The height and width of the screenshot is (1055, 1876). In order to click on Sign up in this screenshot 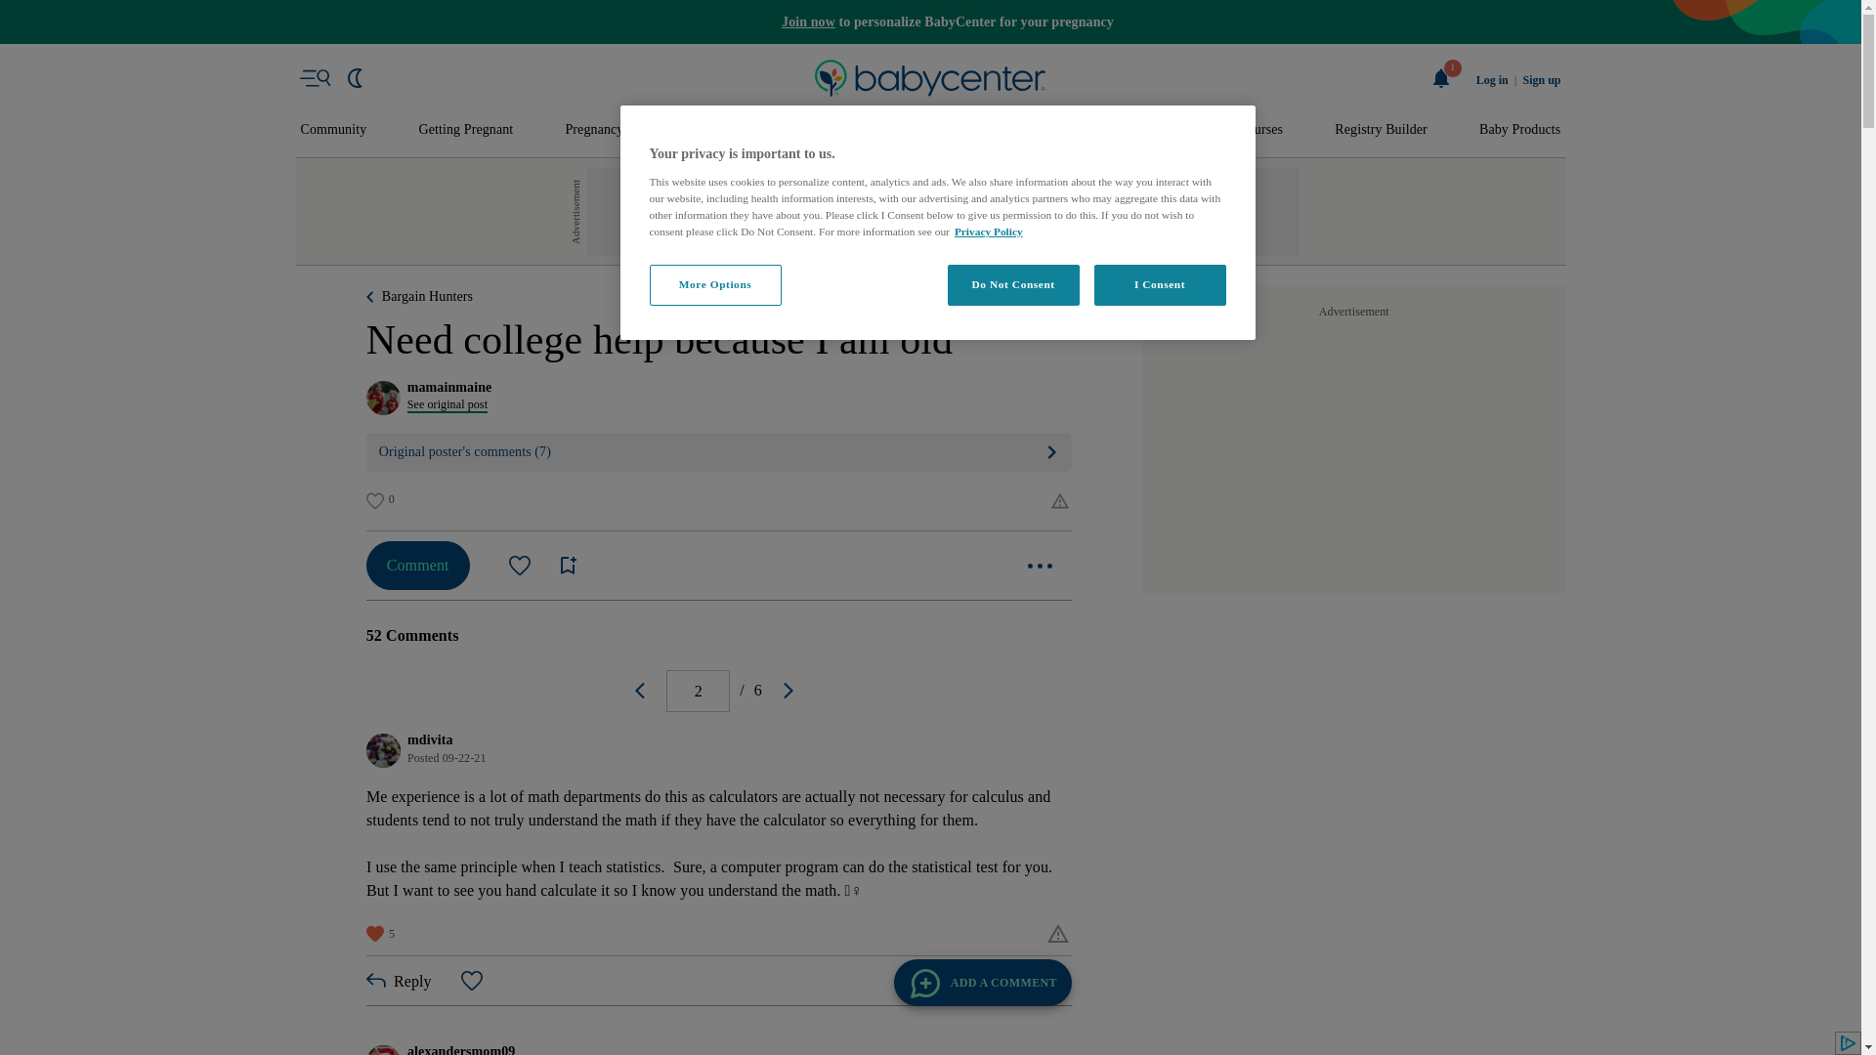, I will do `click(1541, 80)`.